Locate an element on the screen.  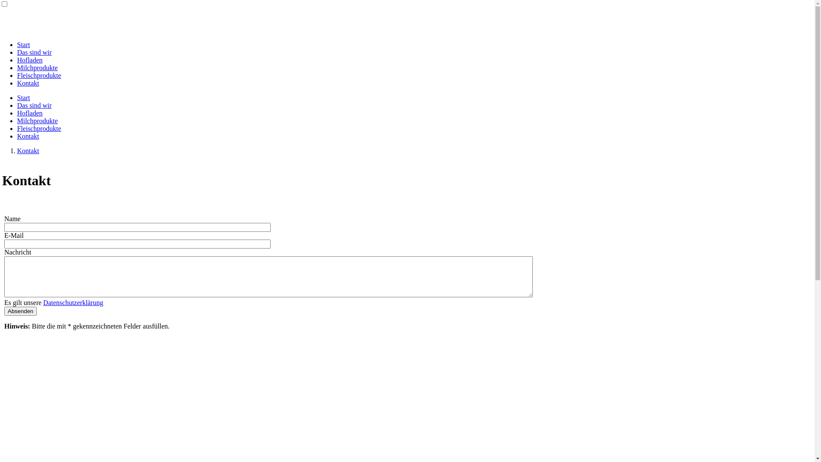
Fleischprodukte is located at coordinates (39, 128).